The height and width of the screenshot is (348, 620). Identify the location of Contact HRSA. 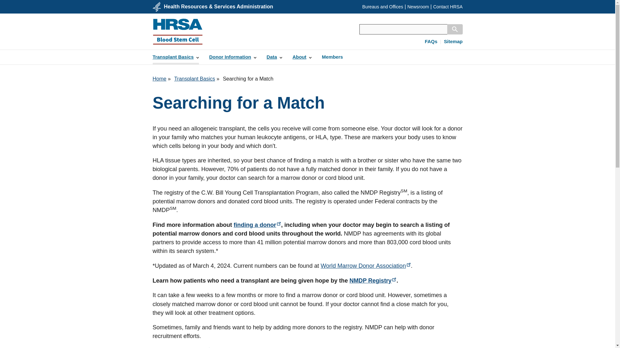
(448, 6).